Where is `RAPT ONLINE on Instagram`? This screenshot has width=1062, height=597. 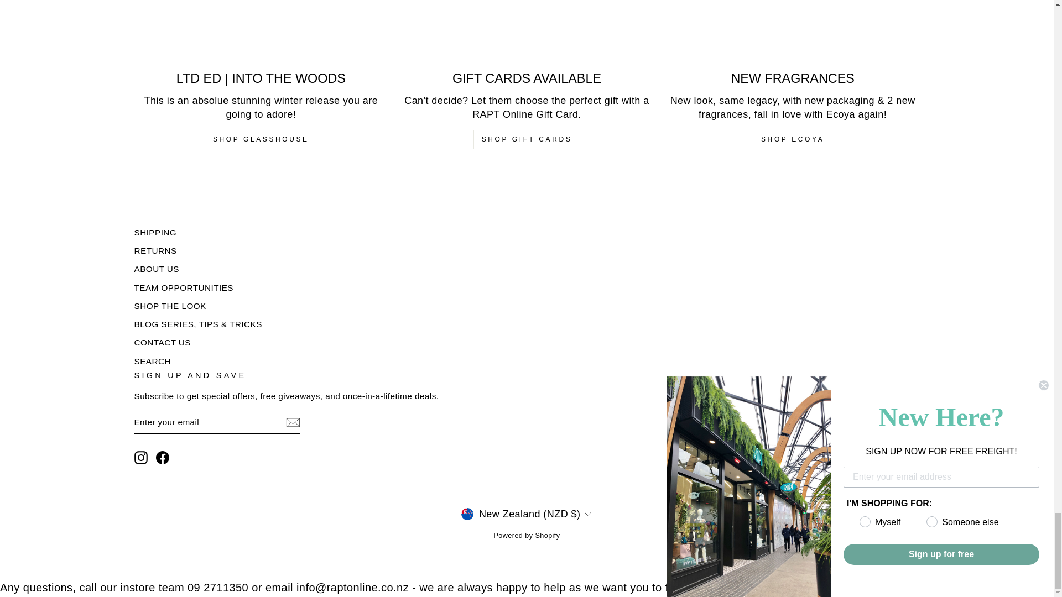 RAPT ONLINE on Instagram is located at coordinates (140, 458).